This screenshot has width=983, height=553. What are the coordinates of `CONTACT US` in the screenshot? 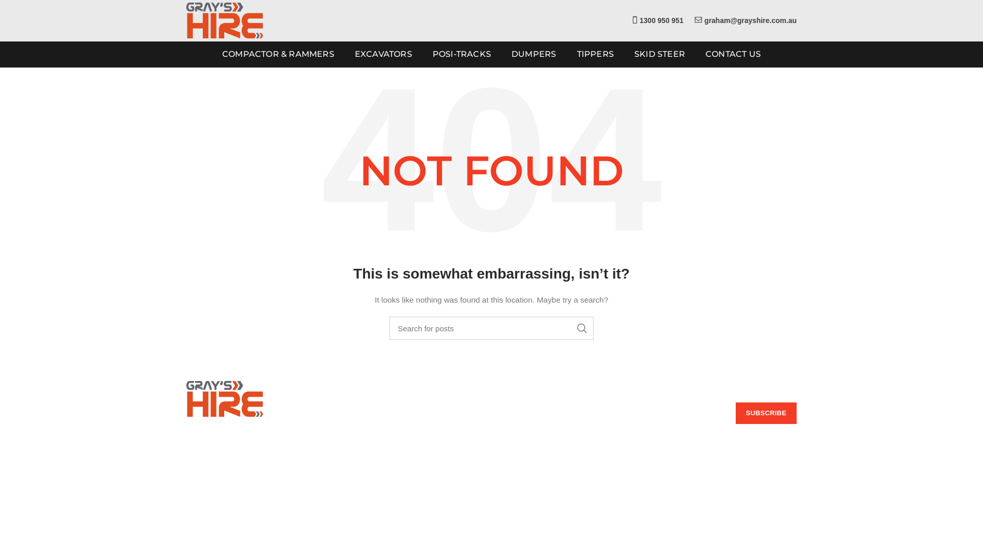 It's located at (733, 54).